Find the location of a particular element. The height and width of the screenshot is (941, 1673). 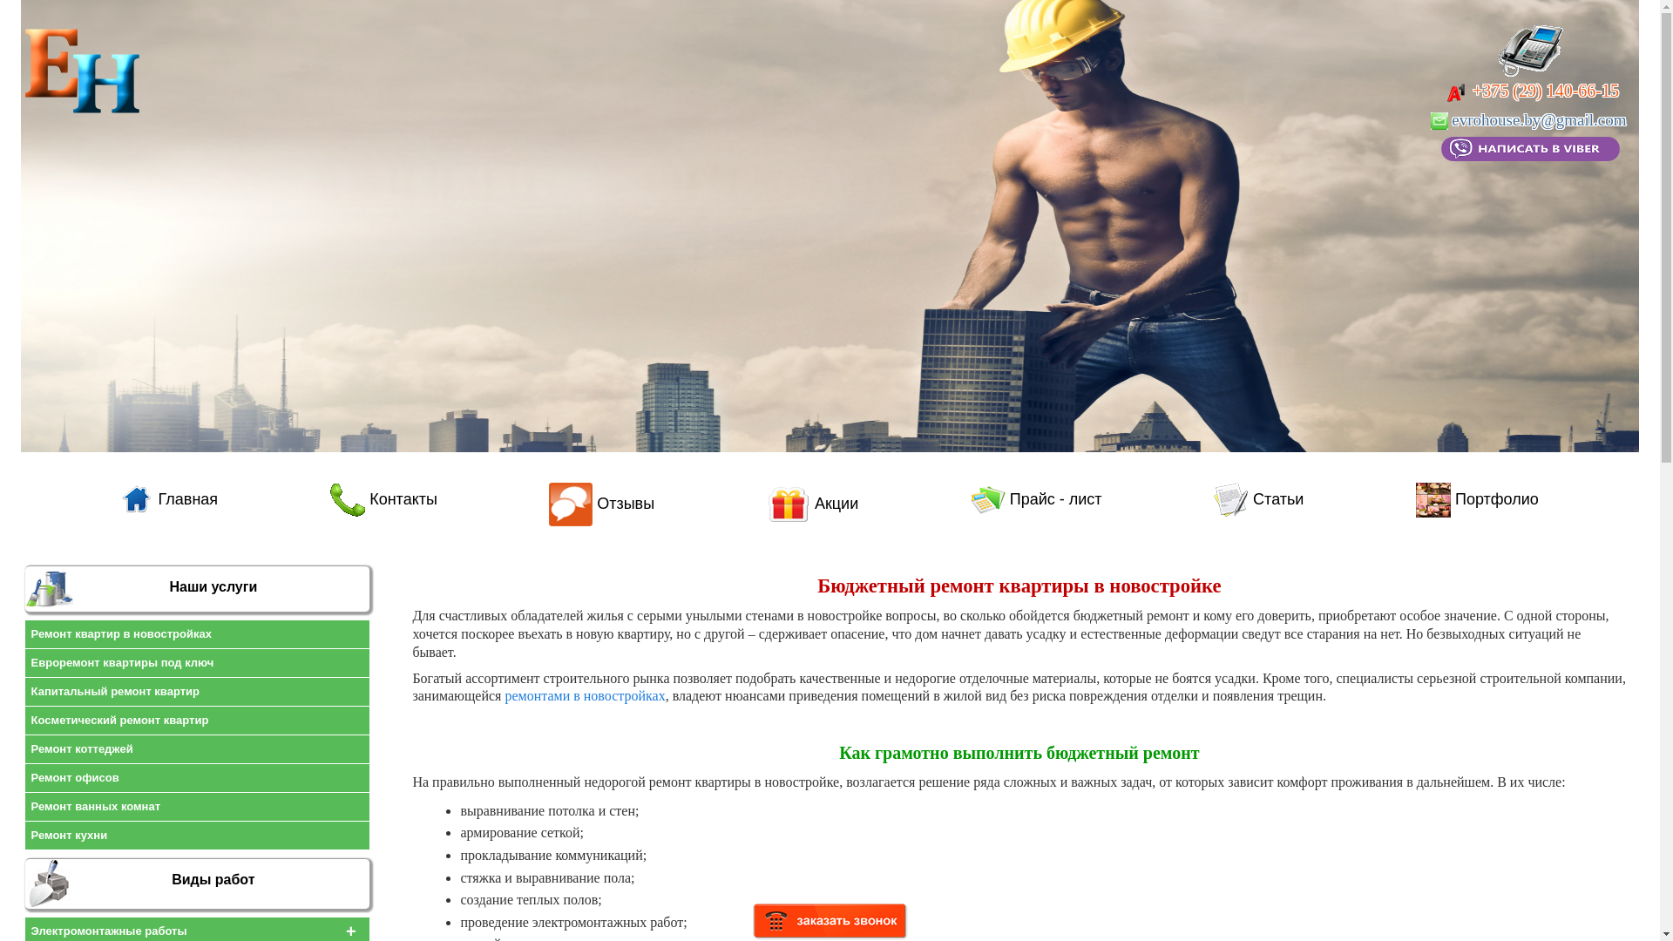

evrohouse.by@gmail.com is located at coordinates (1531, 120).